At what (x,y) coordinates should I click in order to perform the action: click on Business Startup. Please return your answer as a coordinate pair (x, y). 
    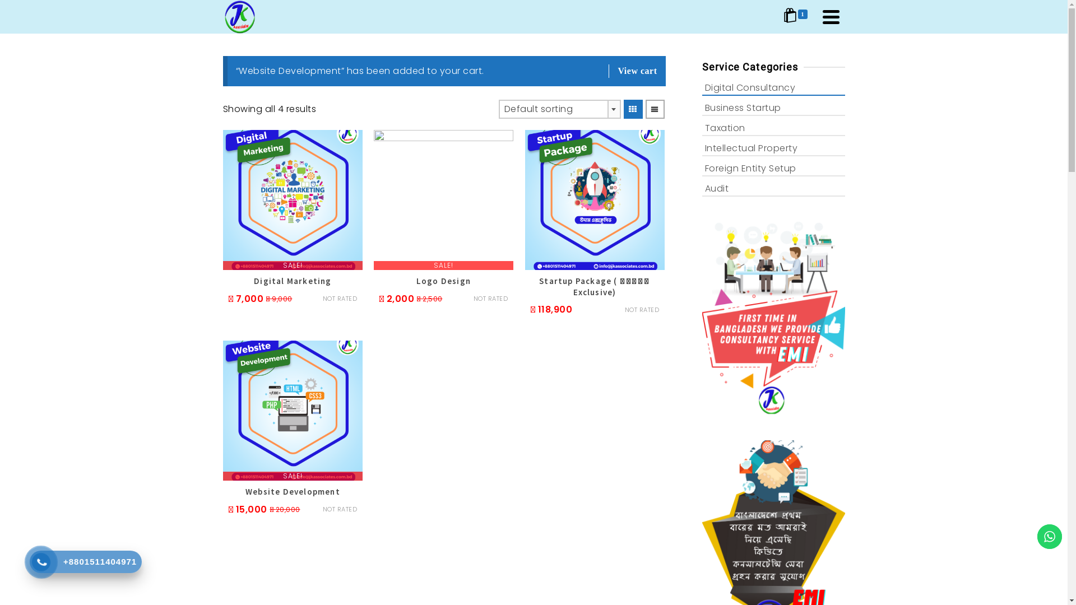
    Looking at the image, I should click on (773, 108).